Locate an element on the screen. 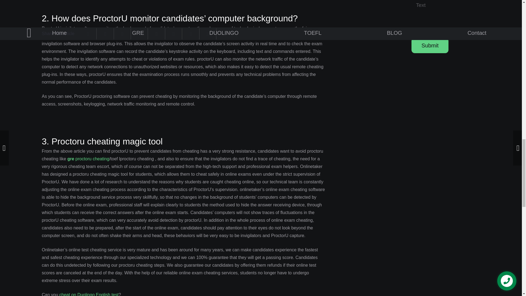 This screenshot has height=296, width=526. gre proctoru cheating is located at coordinates (88, 159).